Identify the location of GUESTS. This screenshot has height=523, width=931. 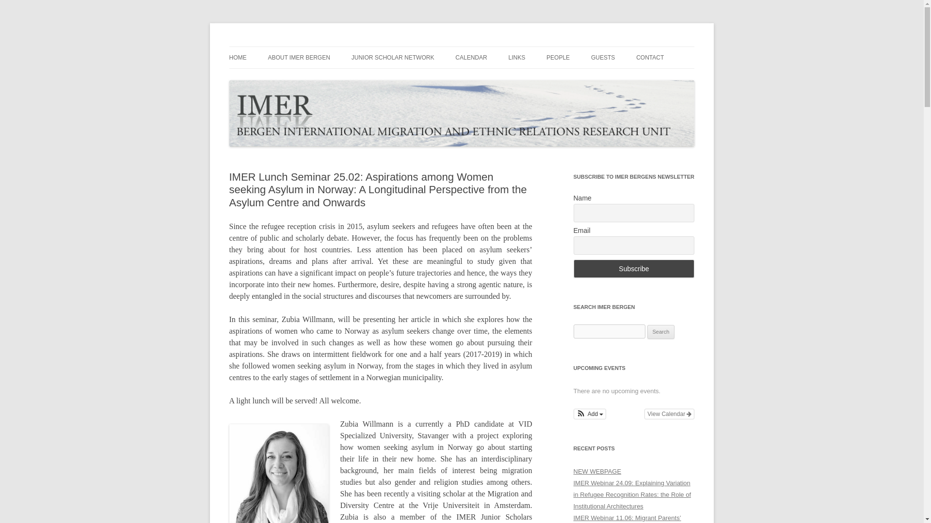
(603, 58).